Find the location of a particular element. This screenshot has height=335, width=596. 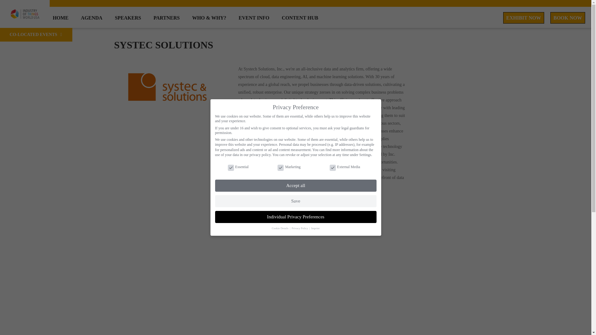

HOME is located at coordinates (61, 17).